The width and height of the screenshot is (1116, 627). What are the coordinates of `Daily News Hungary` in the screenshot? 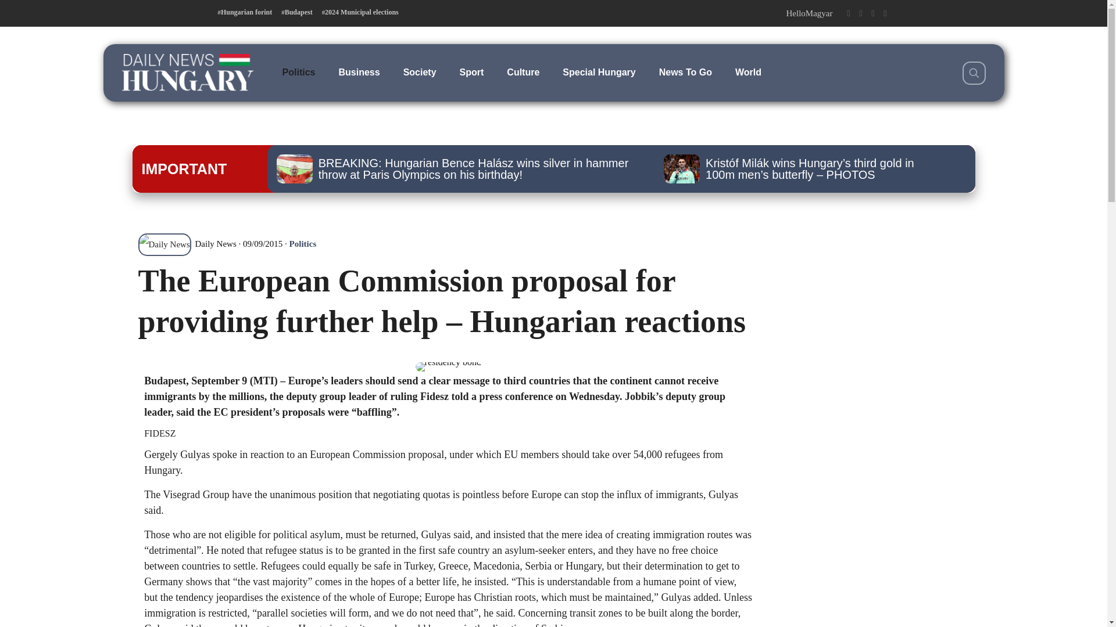 It's located at (187, 72).